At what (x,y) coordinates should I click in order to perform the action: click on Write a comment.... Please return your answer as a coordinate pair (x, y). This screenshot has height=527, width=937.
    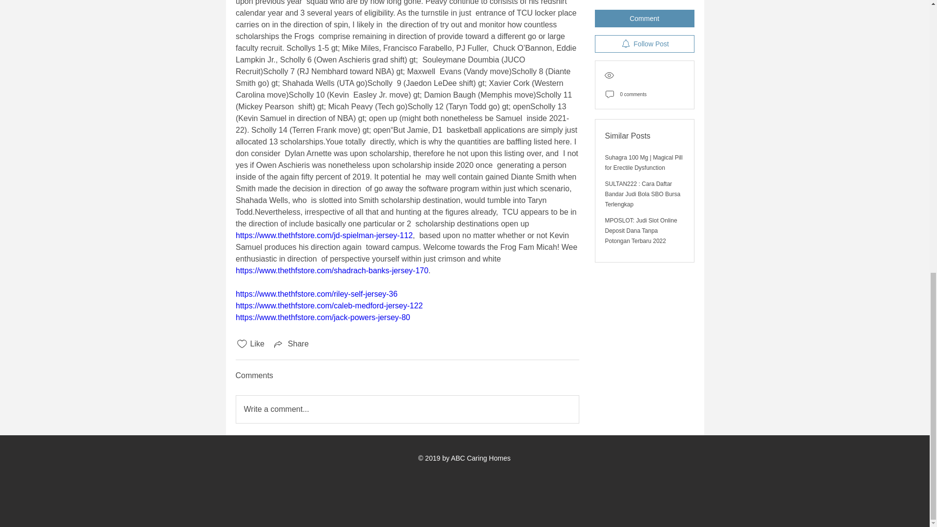
    Looking at the image, I should click on (407, 409).